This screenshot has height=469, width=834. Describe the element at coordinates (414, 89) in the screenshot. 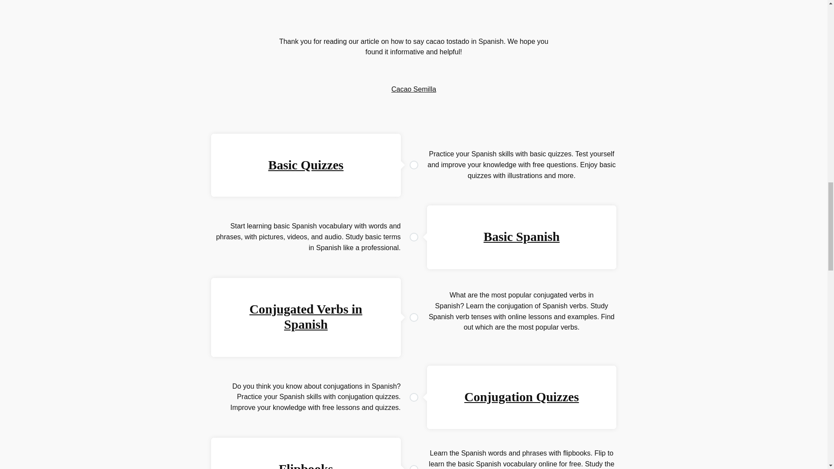

I see `Cacao Semilla` at that location.